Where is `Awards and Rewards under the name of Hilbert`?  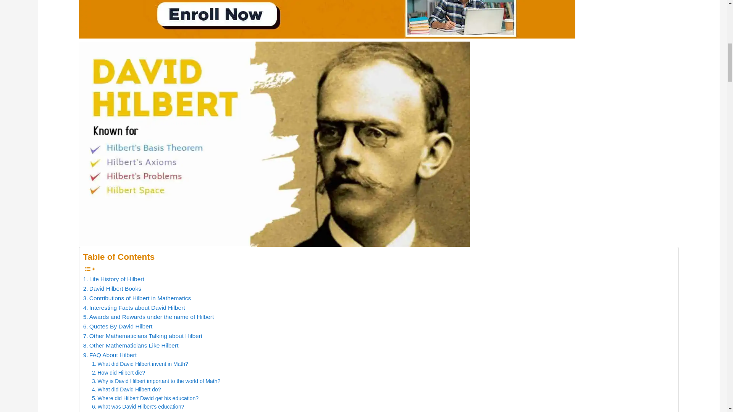 Awards and Rewards under the name of Hilbert is located at coordinates (149, 317).